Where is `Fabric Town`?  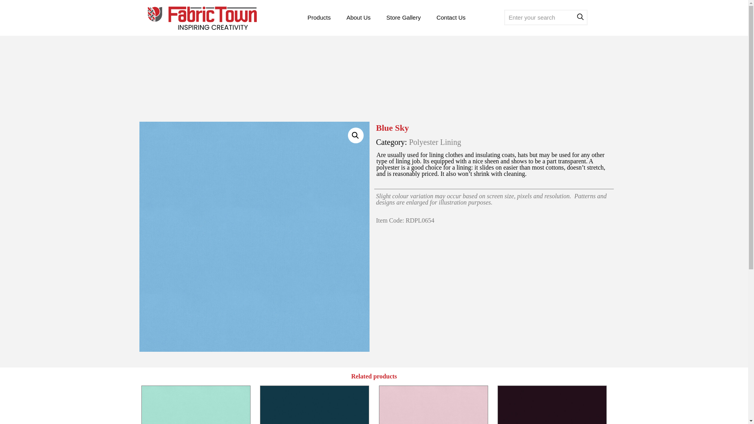 Fabric Town is located at coordinates (202, 17).